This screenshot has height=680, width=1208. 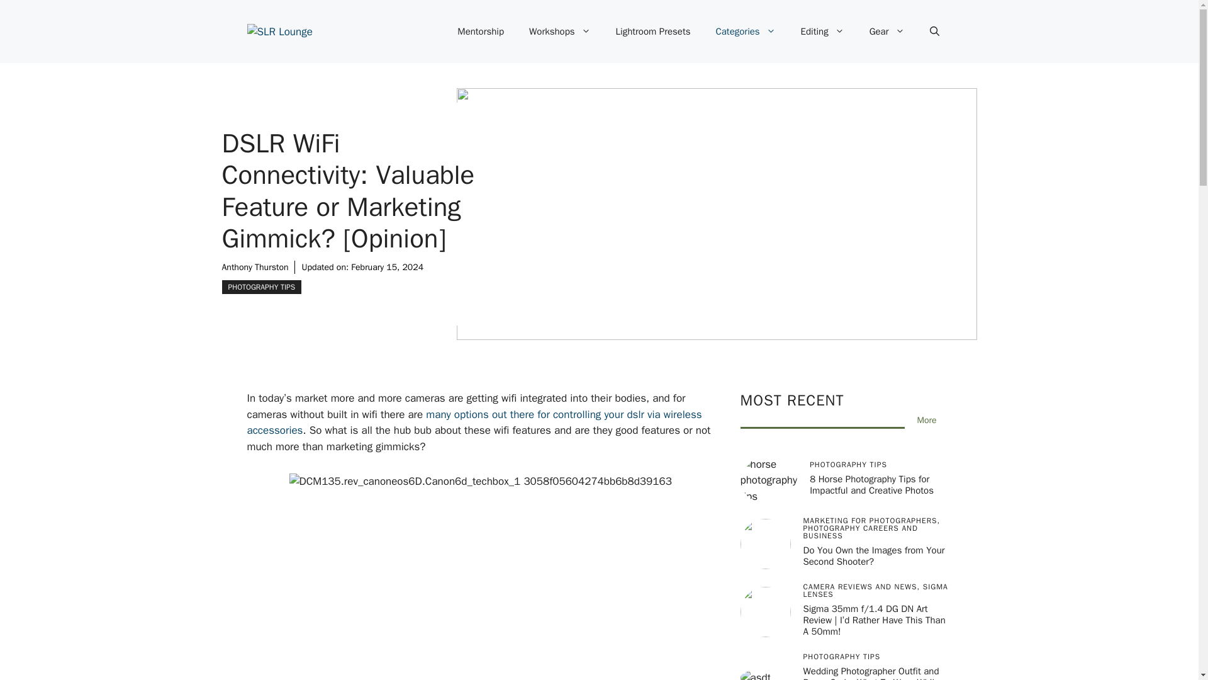 I want to click on Mentorship, so click(x=481, y=31).